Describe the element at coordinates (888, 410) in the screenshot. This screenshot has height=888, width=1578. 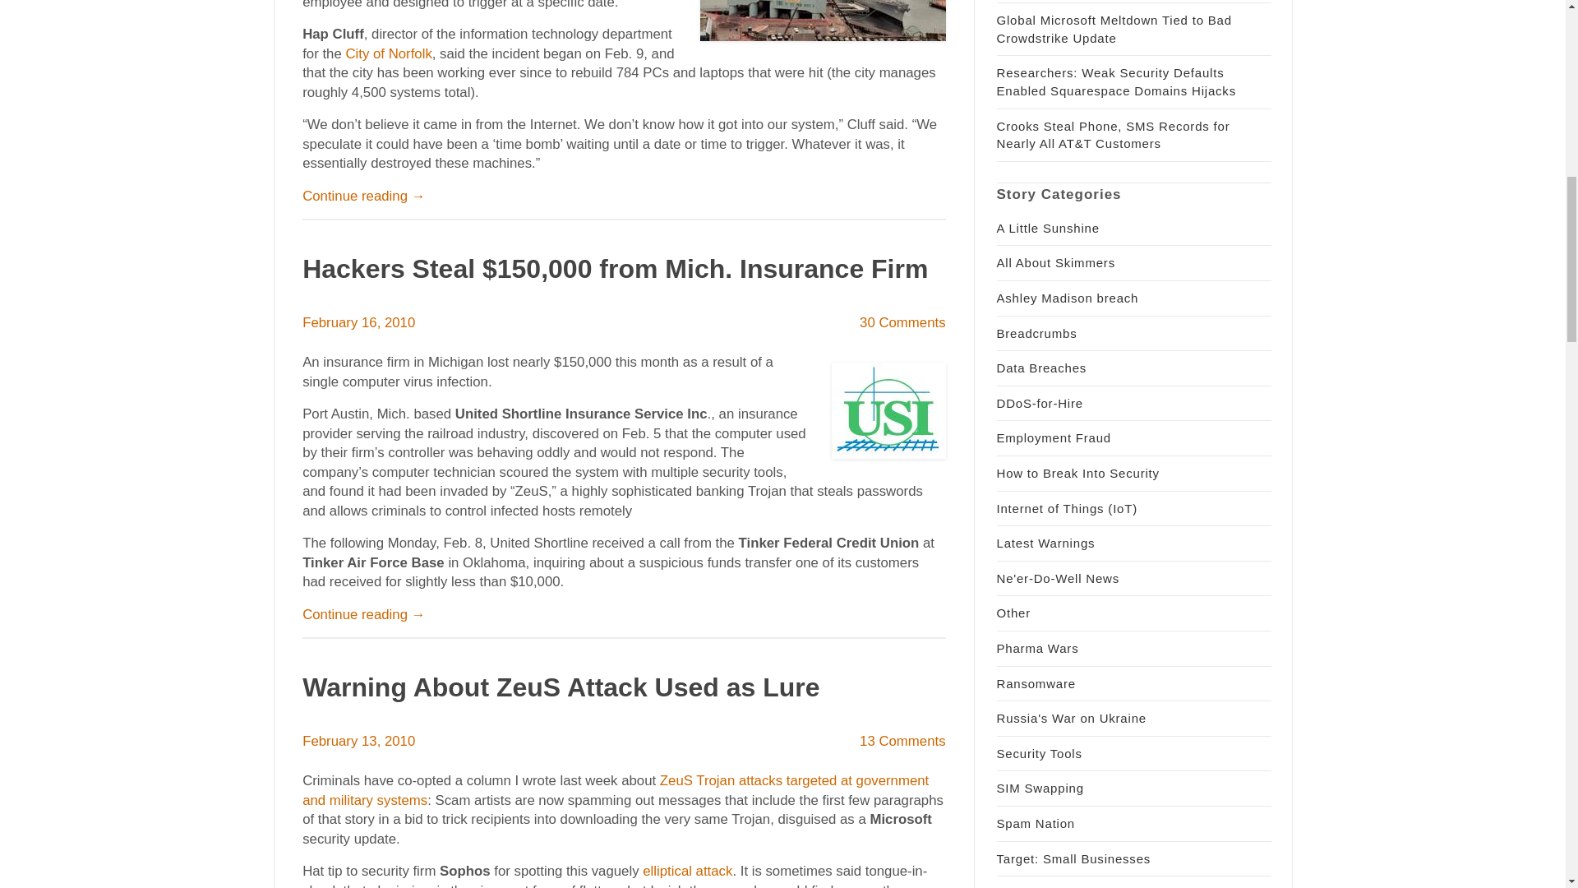
I see `usi` at that location.